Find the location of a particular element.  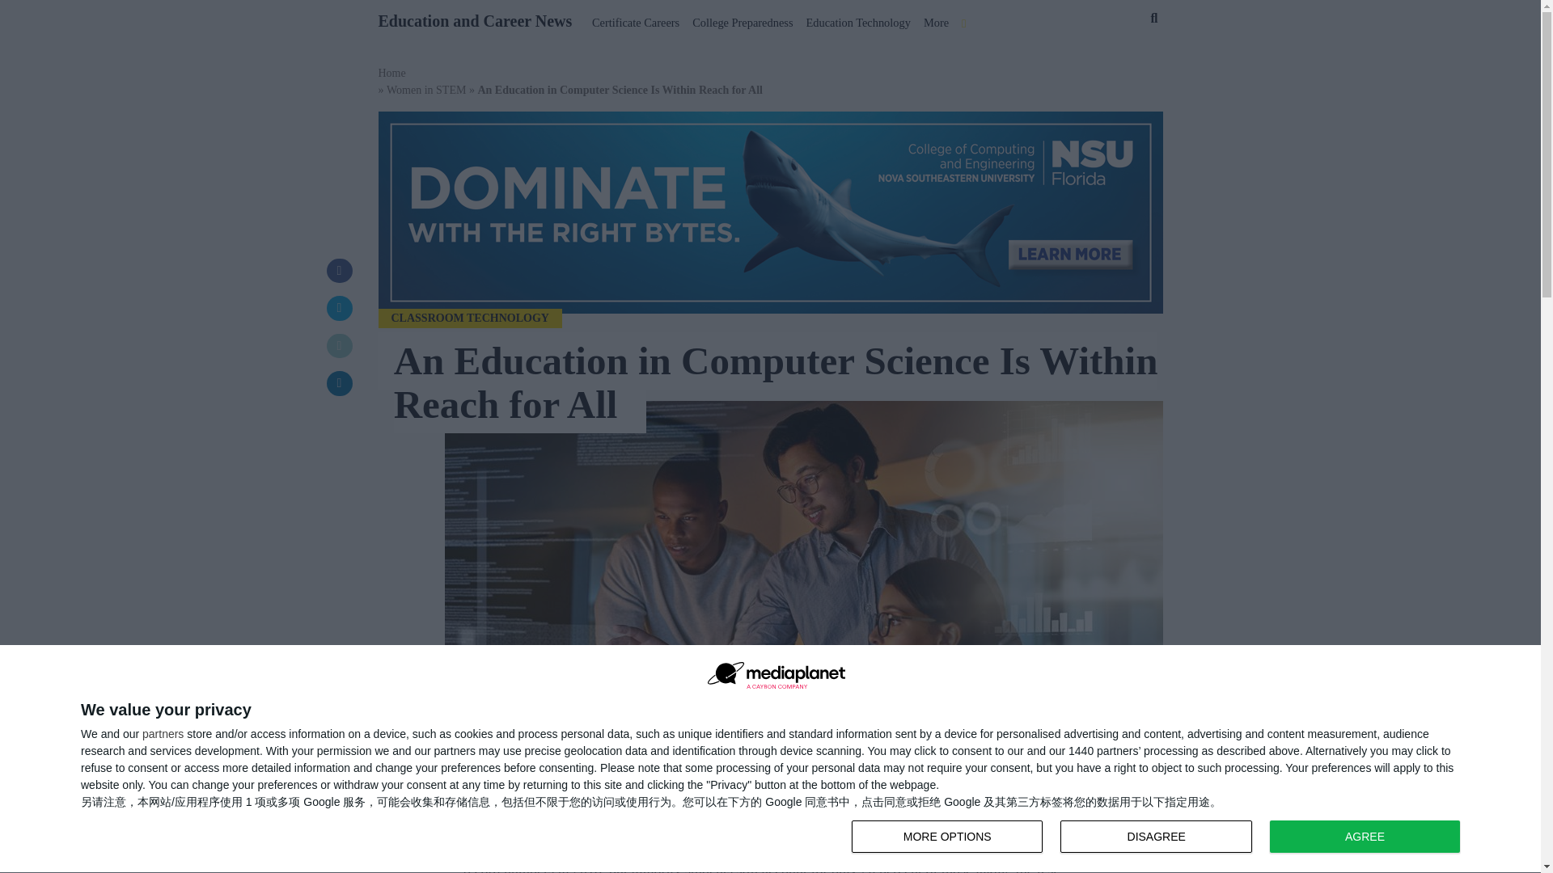

DISAGREE is located at coordinates (1156, 837).